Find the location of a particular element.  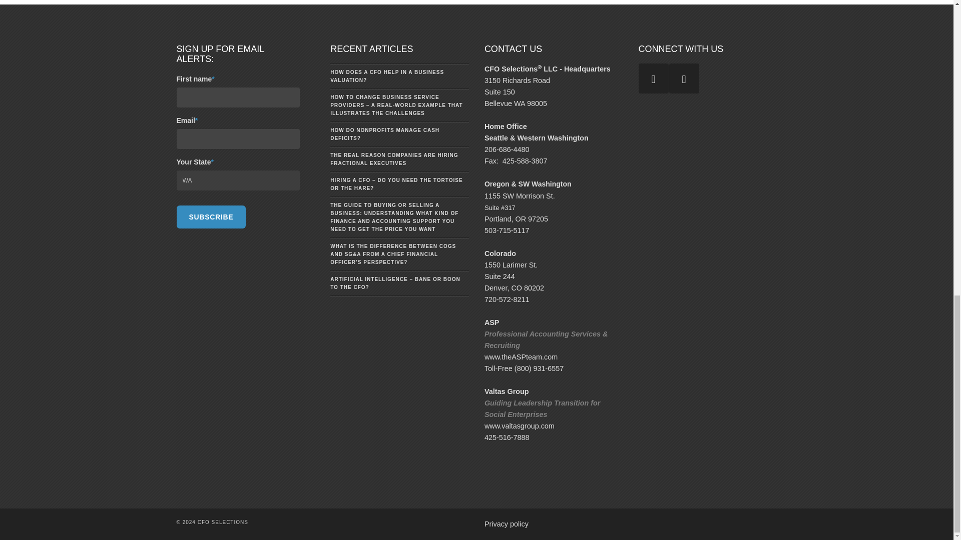

Follow us on RSS is located at coordinates (654, 78).